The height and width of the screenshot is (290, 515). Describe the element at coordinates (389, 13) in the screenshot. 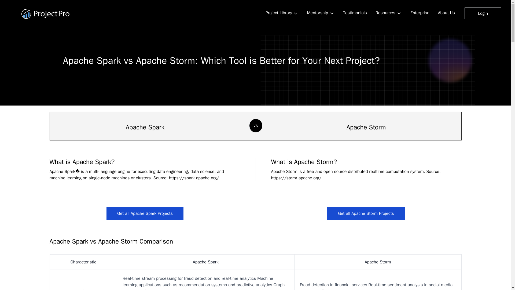

I see `Resources` at that location.